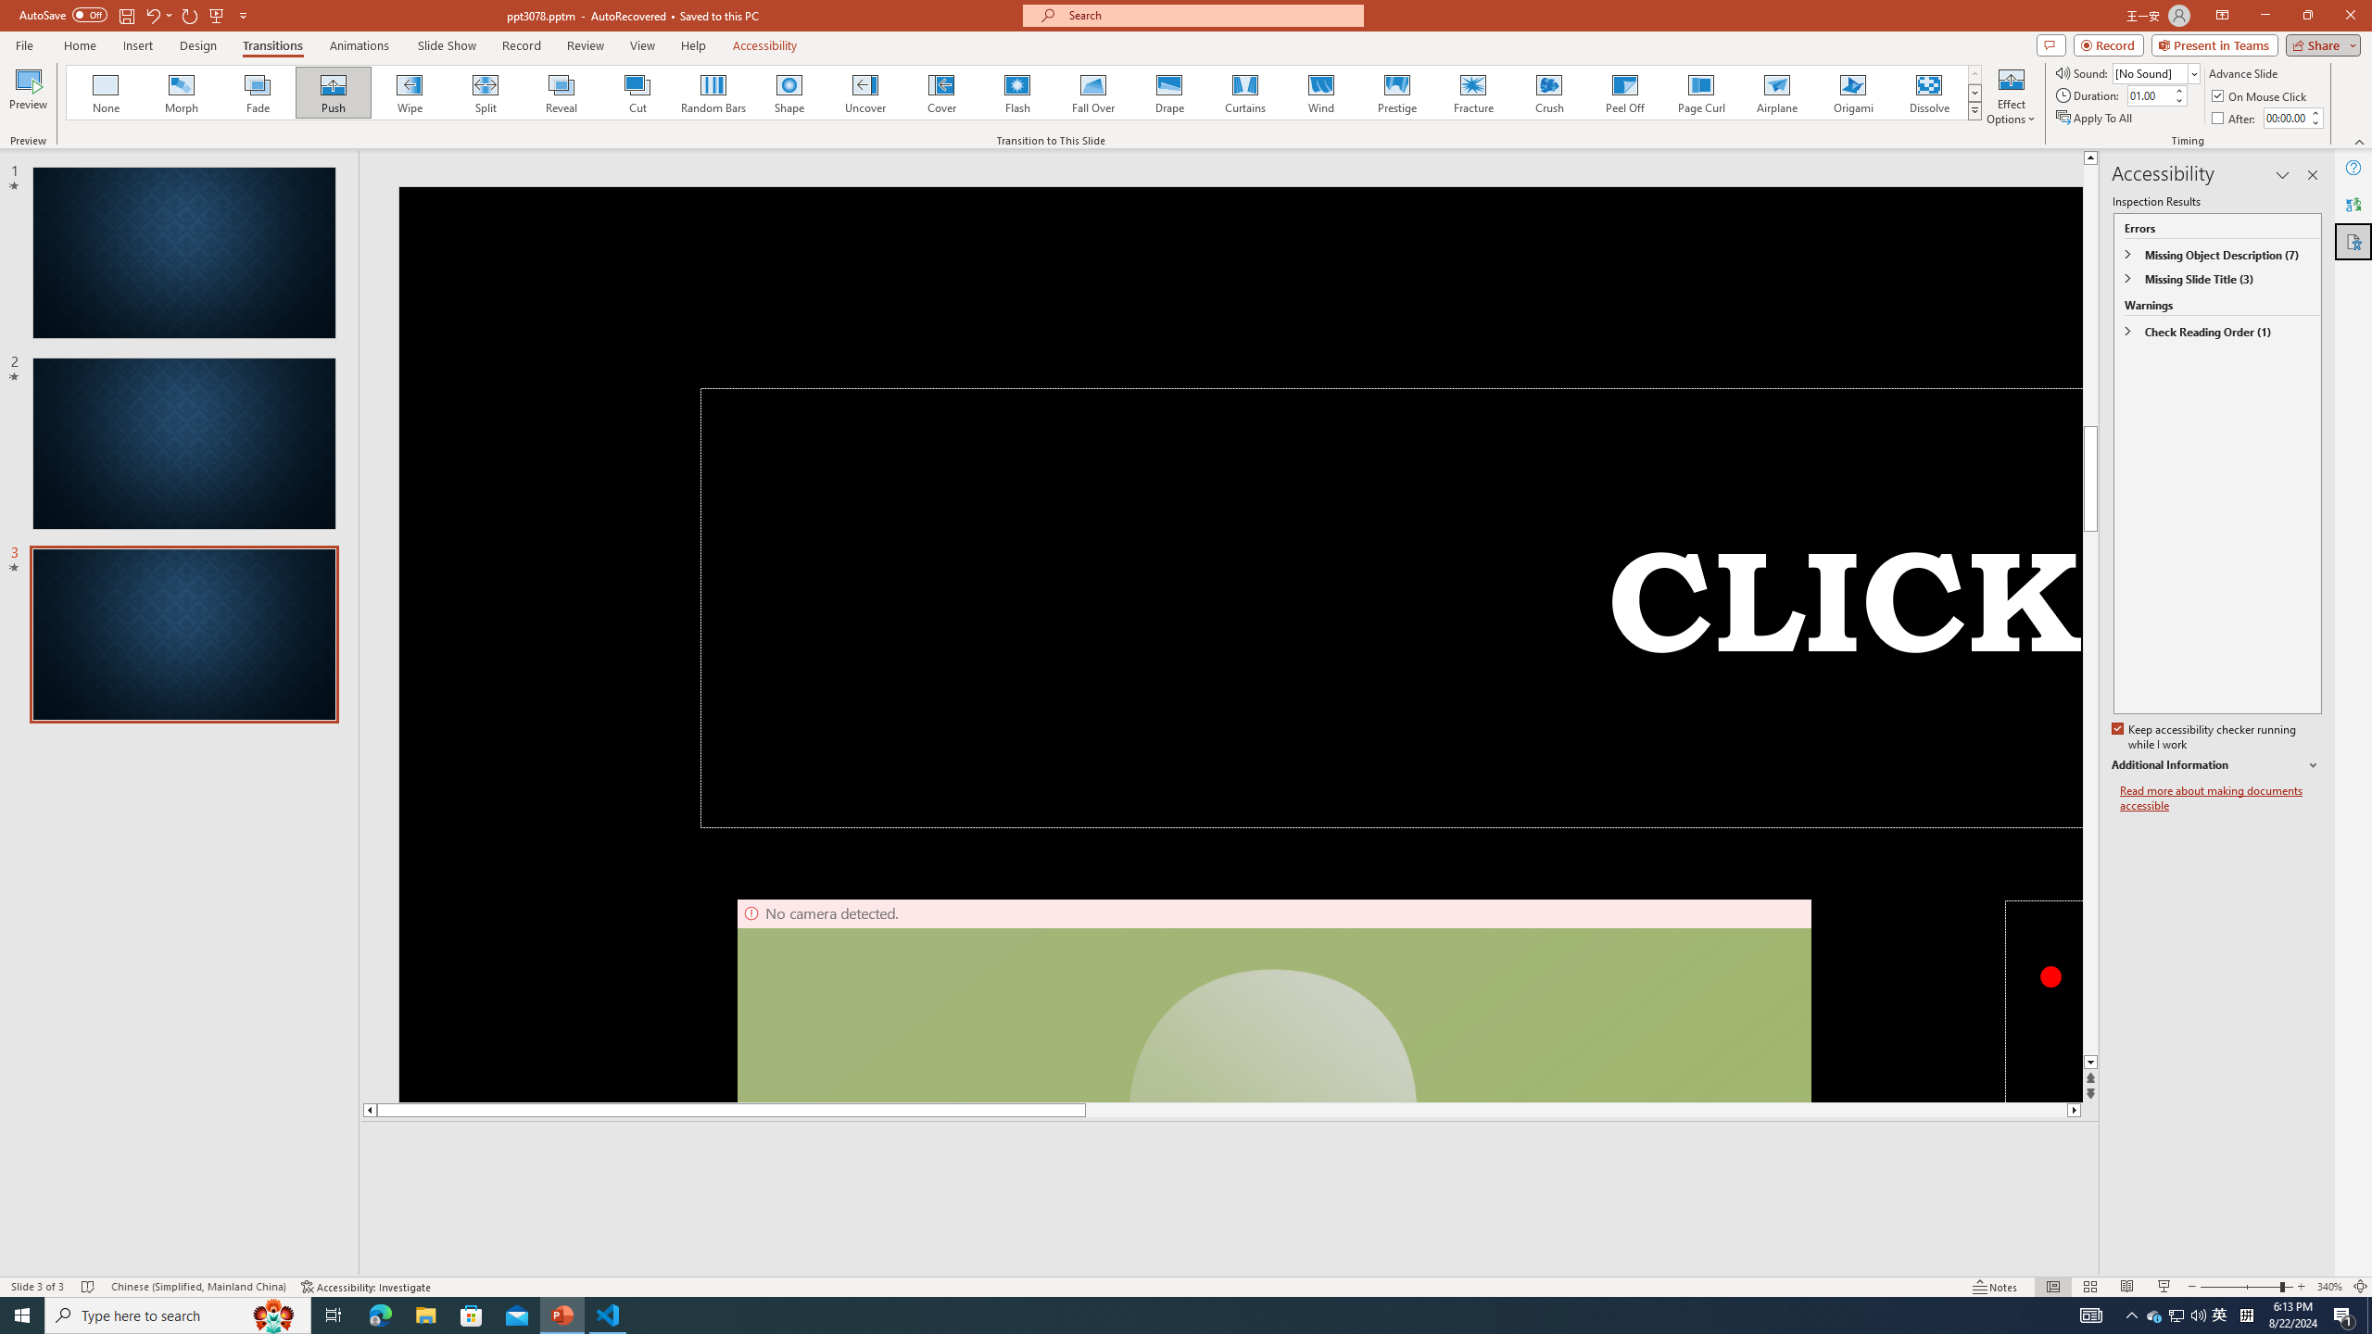 The height and width of the screenshot is (1334, 2372). Describe the element at coordinates (1700, 93) in the screenshot. I see `Page Curl` at that location.